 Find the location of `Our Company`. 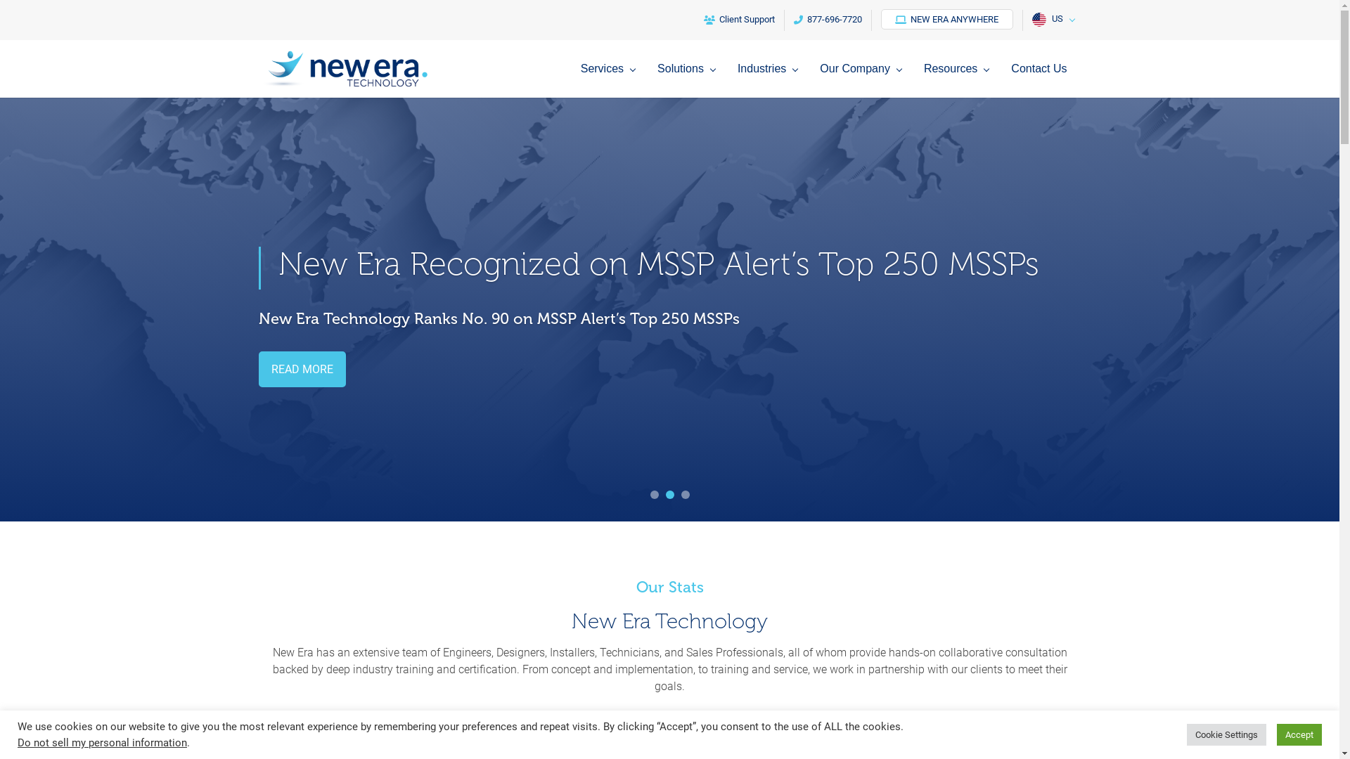

Our Company is located at coordinates (864, 80).